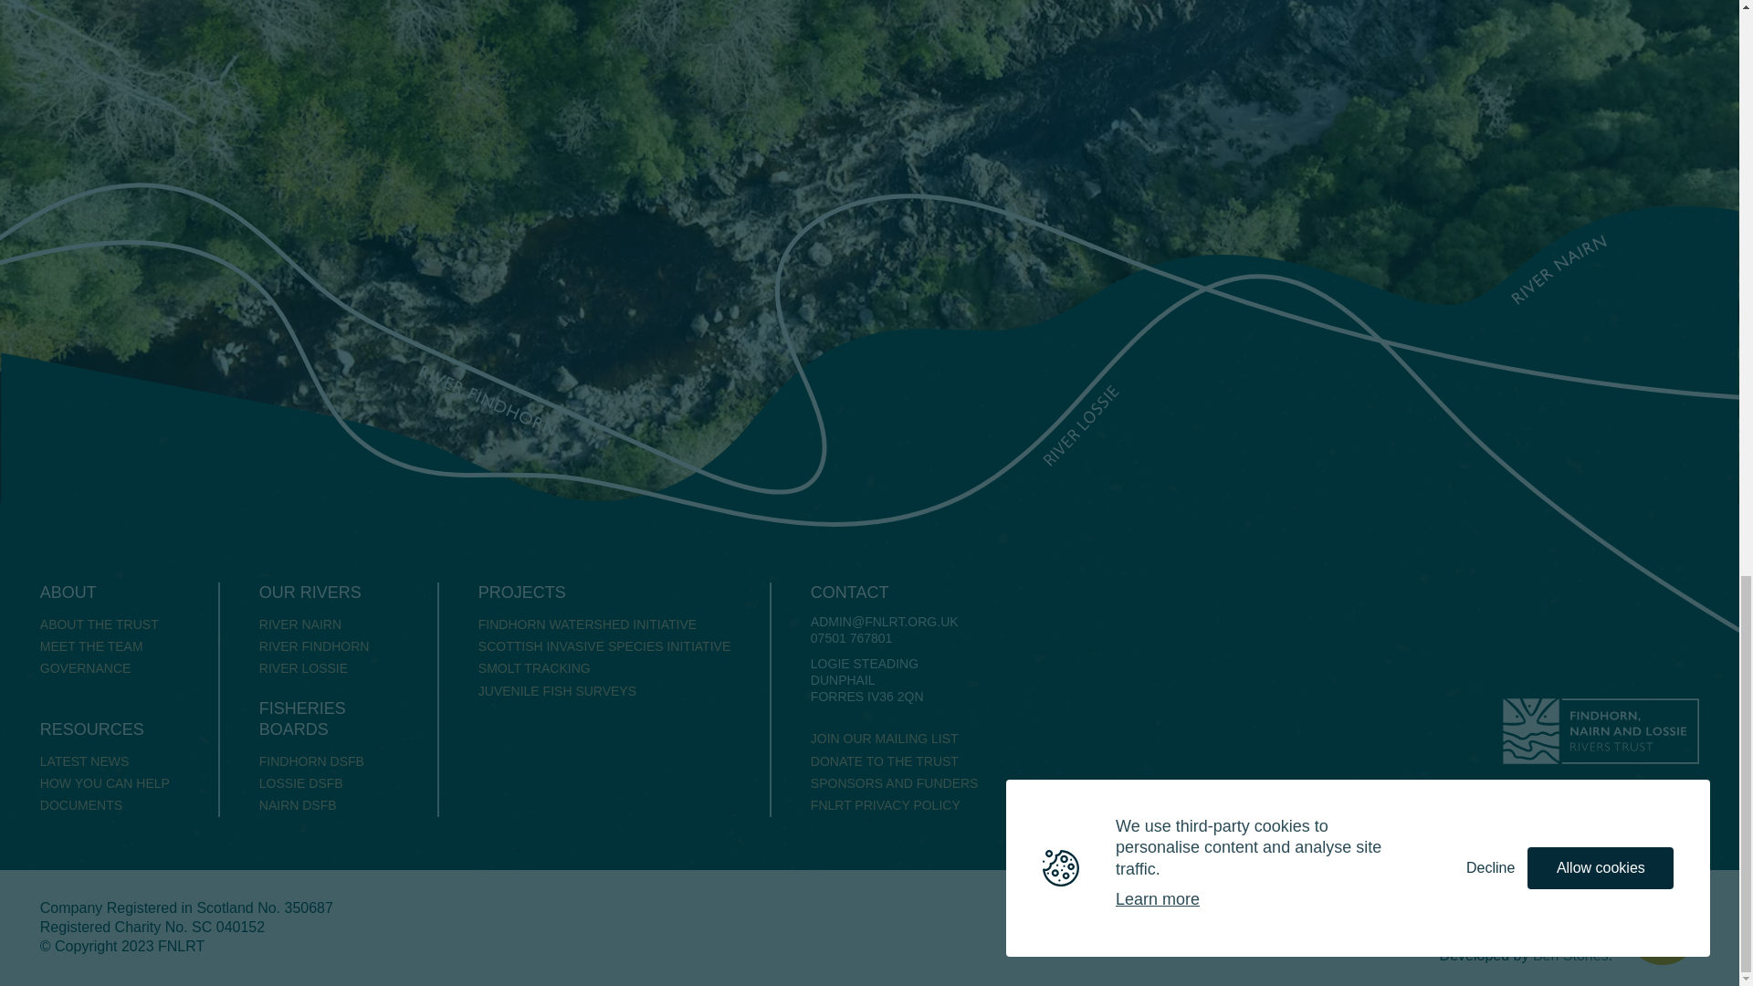 Image resolution: width=1753 pixels, height=986 pixels. I want to click on GOVERNANCE, so click(86, 667).